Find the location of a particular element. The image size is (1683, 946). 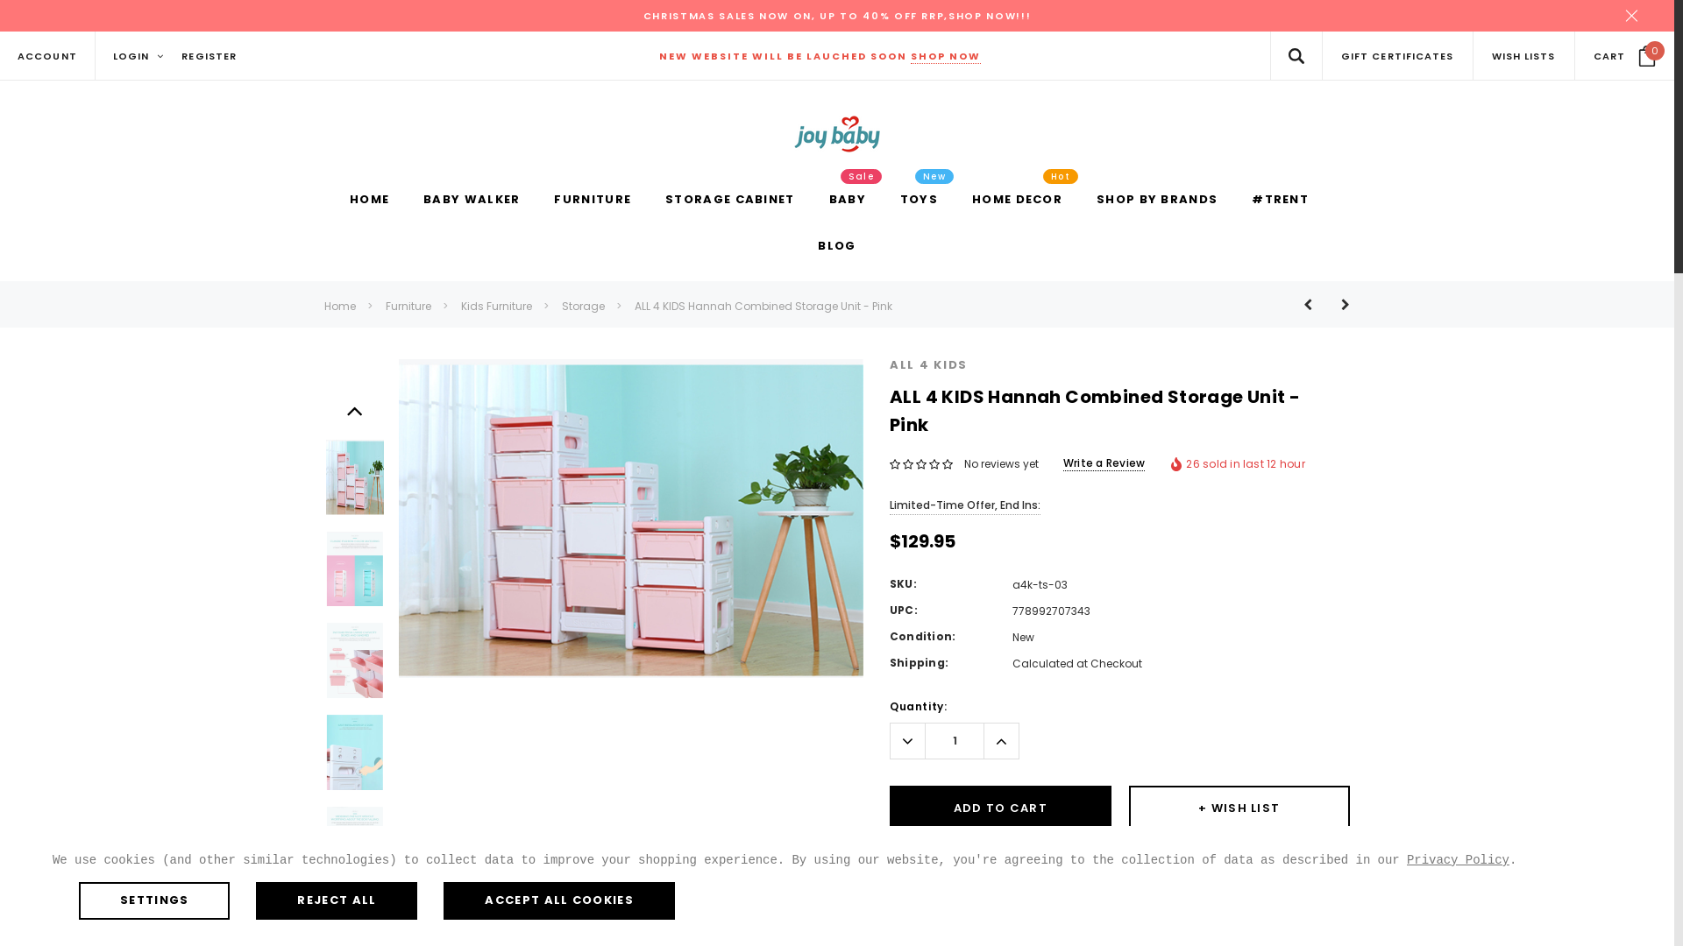

BABY WALKER is located at coordinates (472, 201).